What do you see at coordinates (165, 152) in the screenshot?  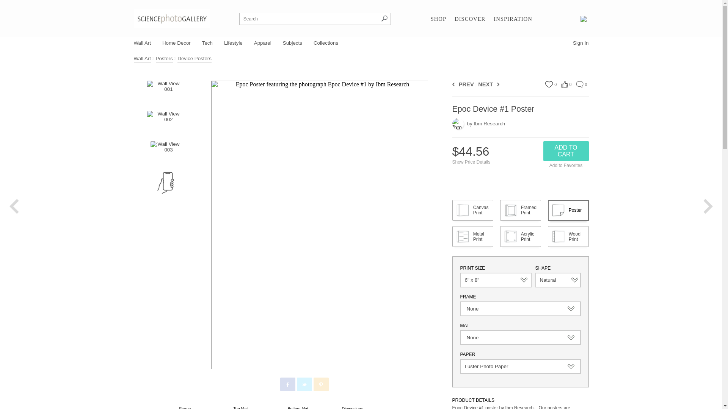 I see `Wall View 003` at bounding box center [165, 152].